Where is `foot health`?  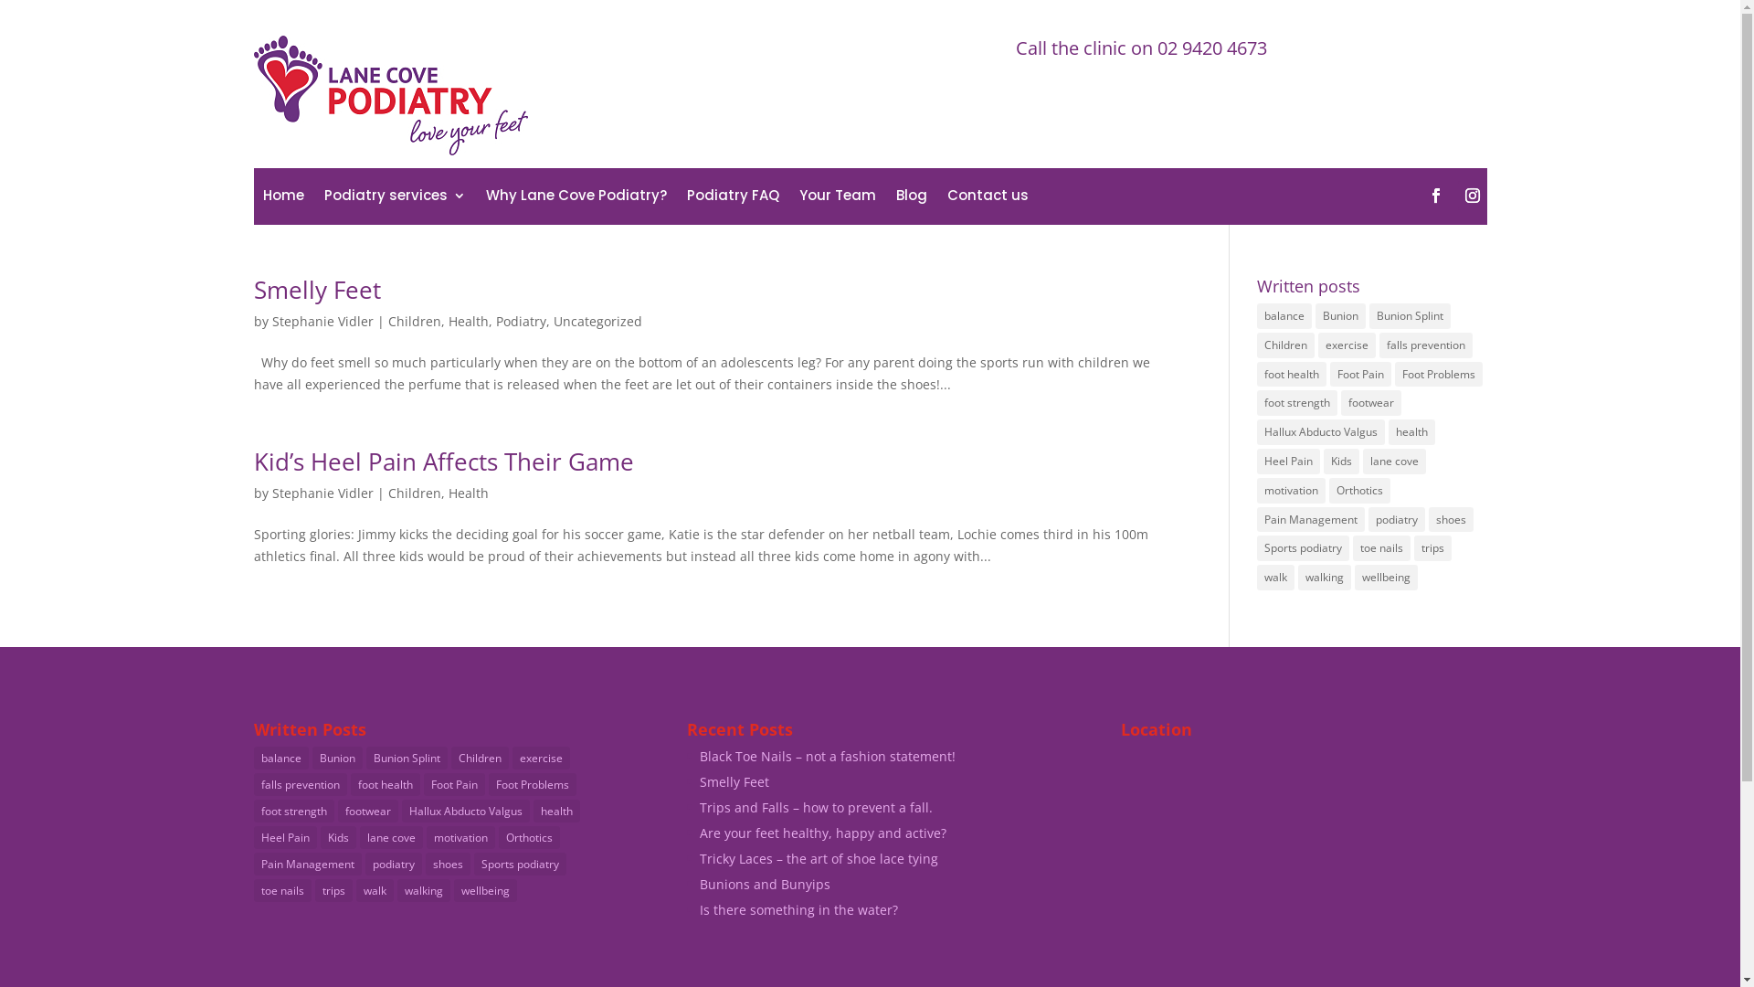 foot health is located at coordinates (1292, 375).